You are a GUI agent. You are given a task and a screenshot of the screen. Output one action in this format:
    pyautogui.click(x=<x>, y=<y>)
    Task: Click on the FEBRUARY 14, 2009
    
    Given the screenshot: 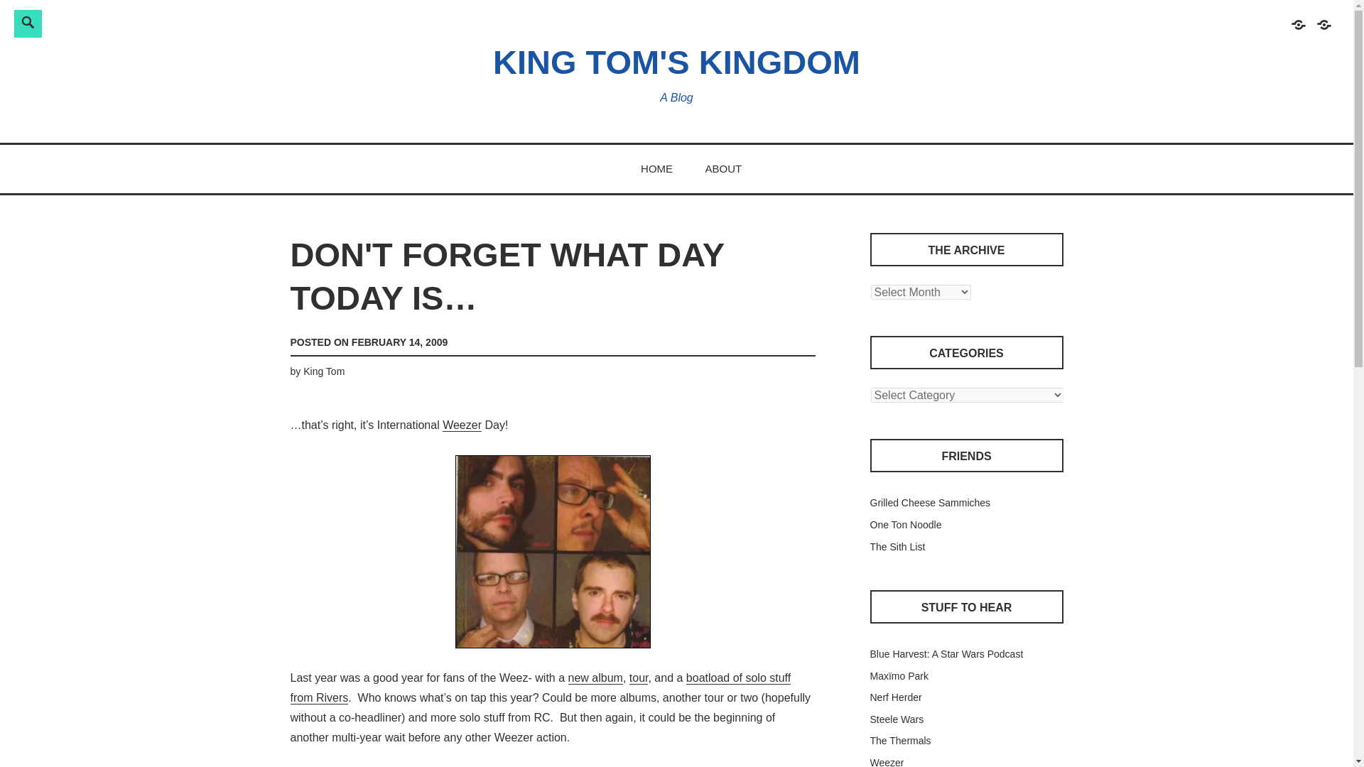 What is the action you would take?
    pyautogui.click(x=399, y=342)
    